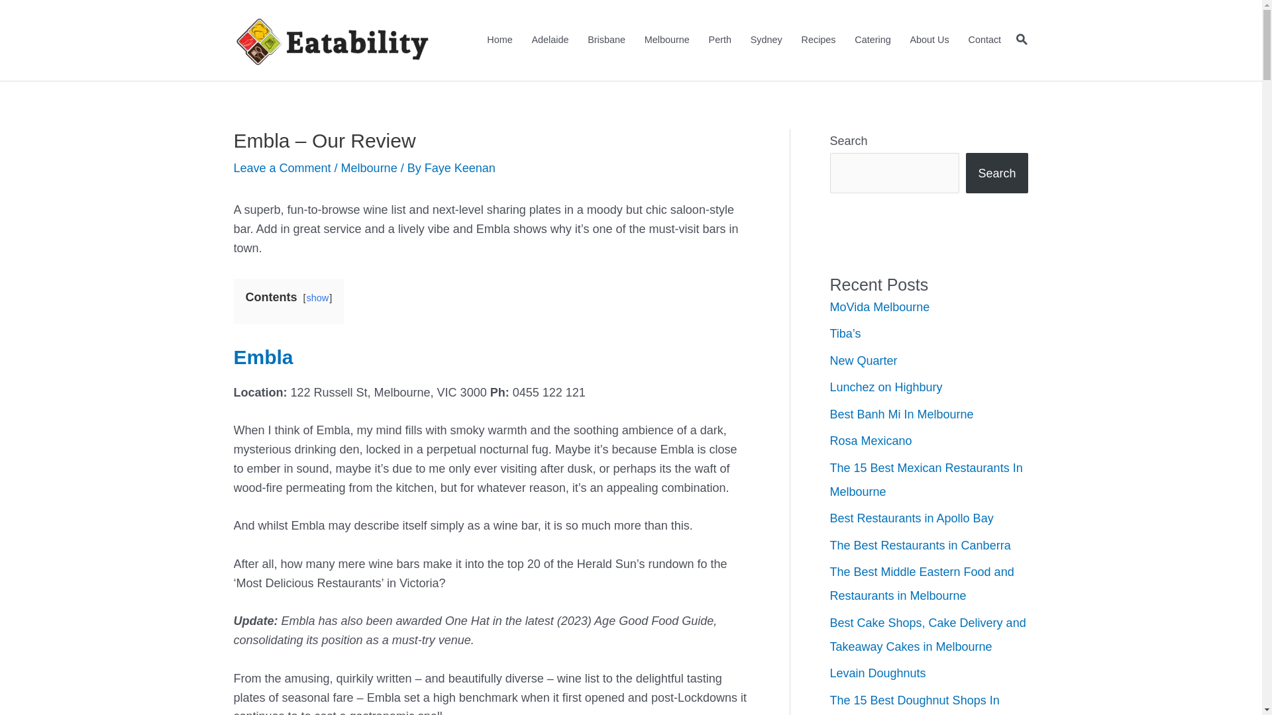 This screenshot has height=715, width=1272. I want to click on Home, so click(500, 40).